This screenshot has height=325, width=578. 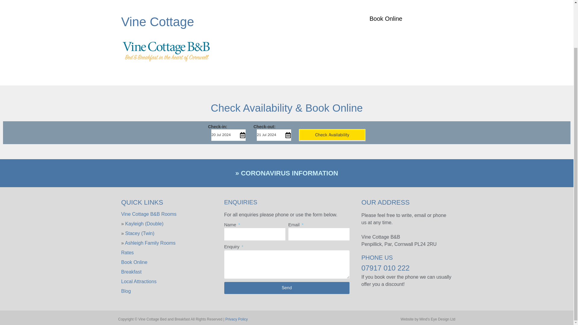 I want to click on Local Attractions, so click(x=138, y=281).